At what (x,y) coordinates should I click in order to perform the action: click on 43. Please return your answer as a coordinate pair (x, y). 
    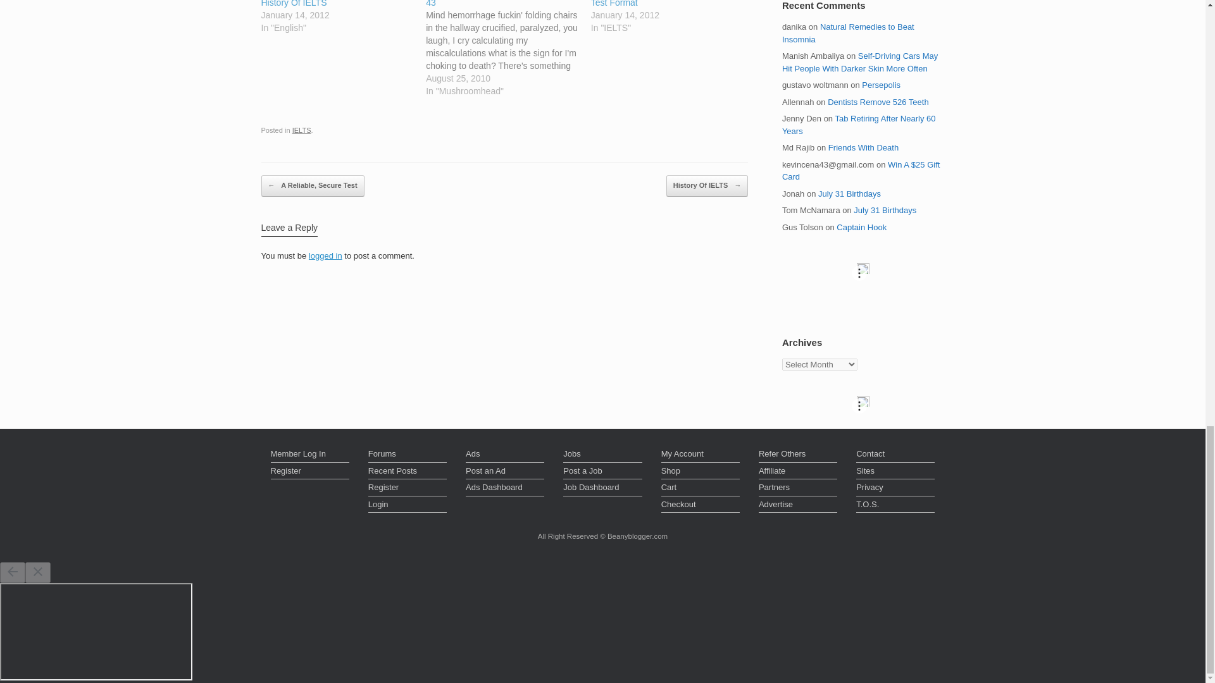
    Looking at the image, I should click on (508, 49).